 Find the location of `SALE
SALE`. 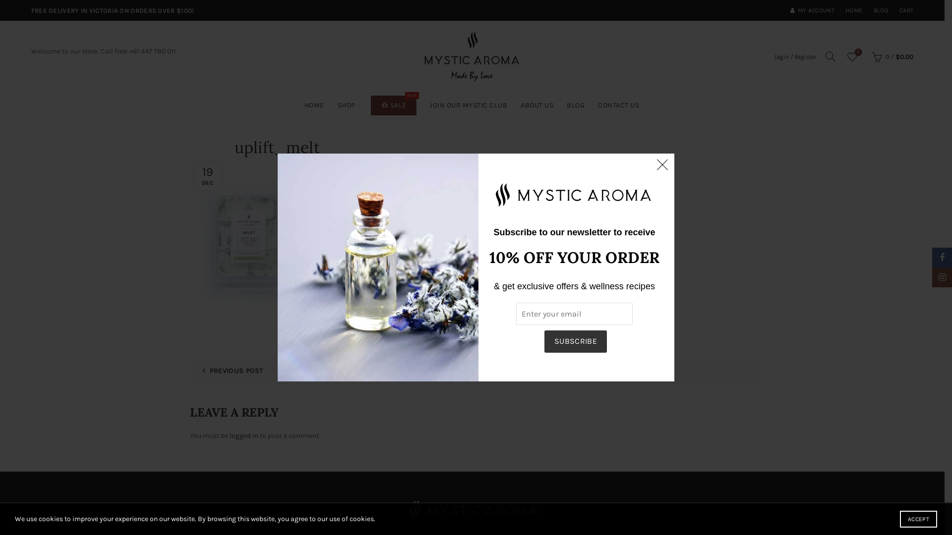

SALE
SALE is located at coordinates (394, 106).